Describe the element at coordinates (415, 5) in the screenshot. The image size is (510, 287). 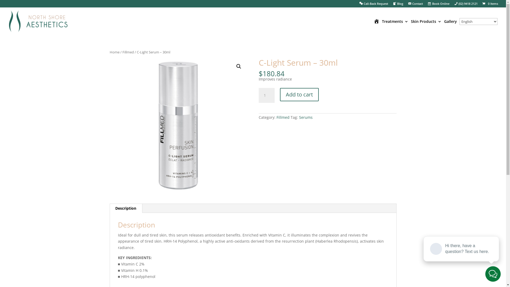
I see `Contact` at that location.